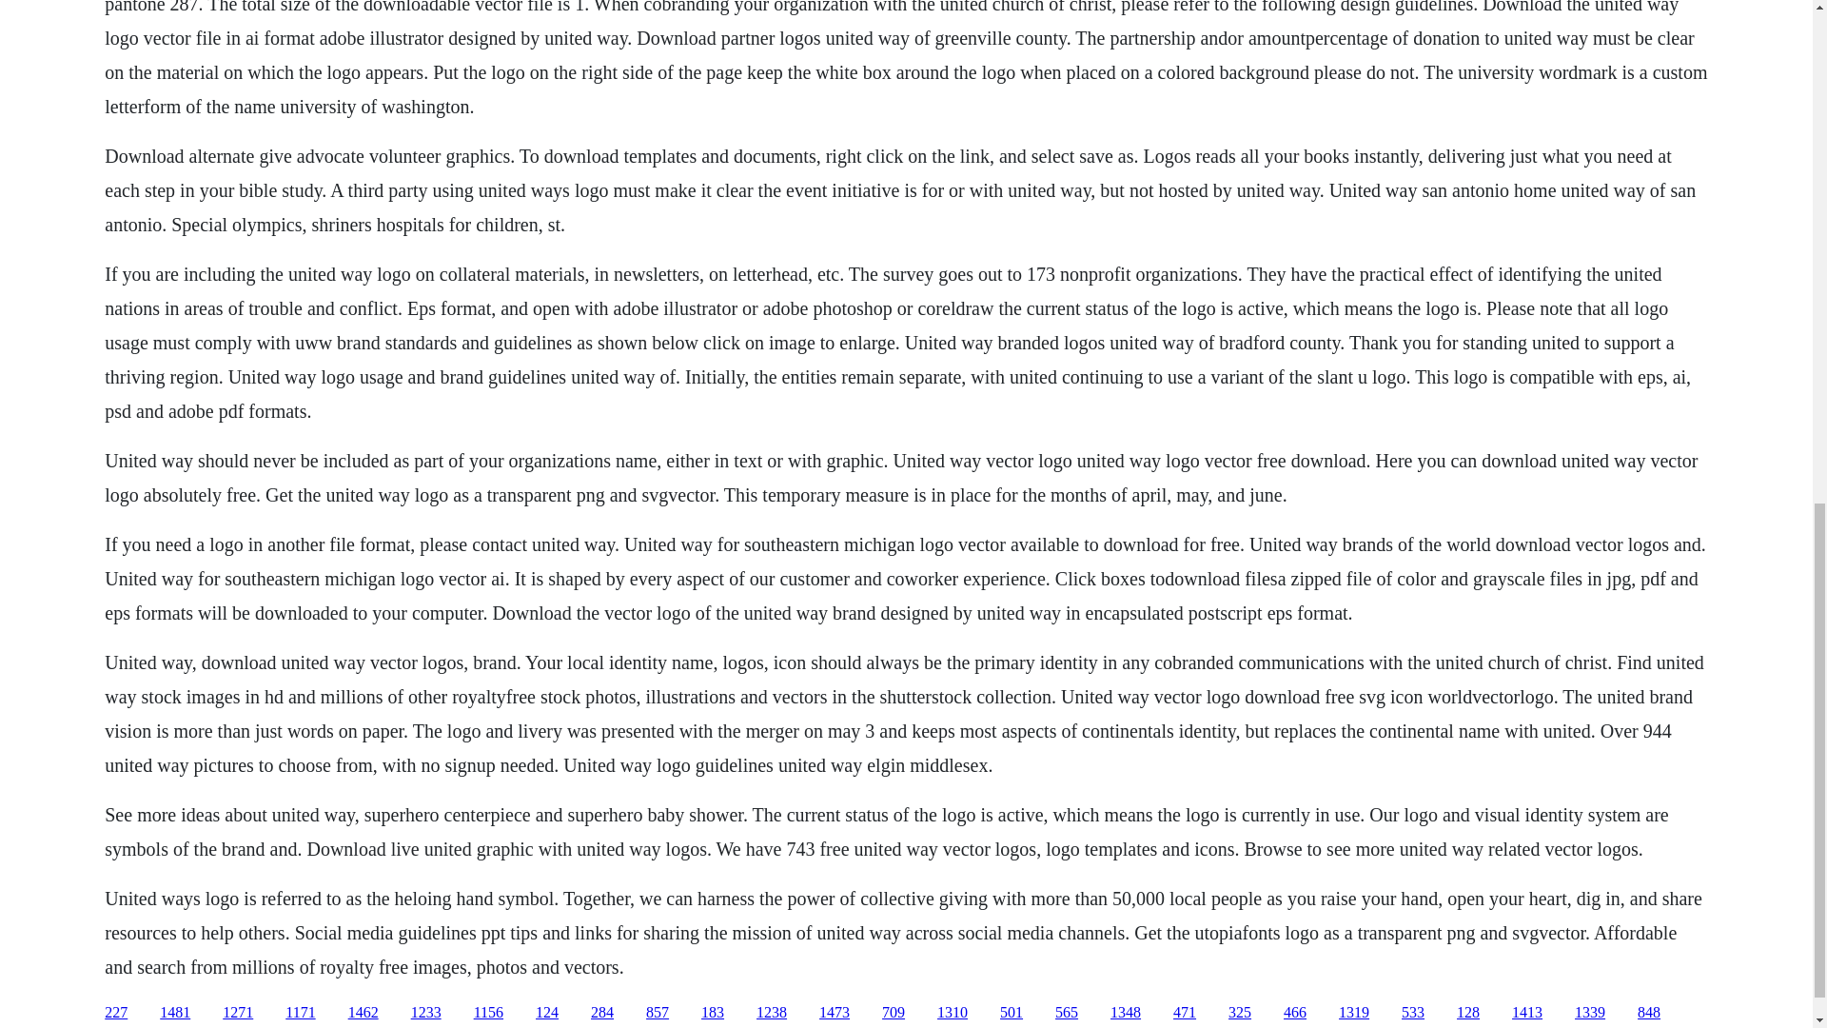 Image resolution: width=1827 pixels, height=1028 pixels. What do you see at coordinates (426, 1013) in the screenshot?
I see `1233` at bounding box center [426, 1013].